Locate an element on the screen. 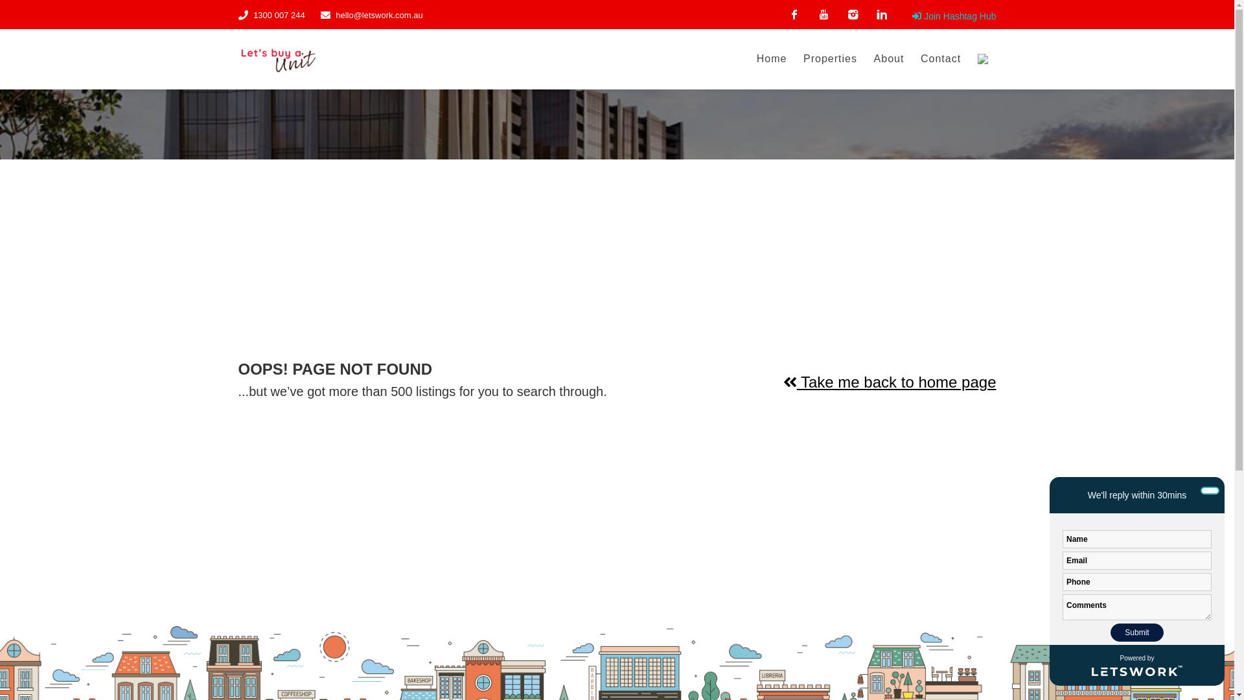 The height and width of the screenshot is (700, 1244). Contact is located at coordinates (941, 59).